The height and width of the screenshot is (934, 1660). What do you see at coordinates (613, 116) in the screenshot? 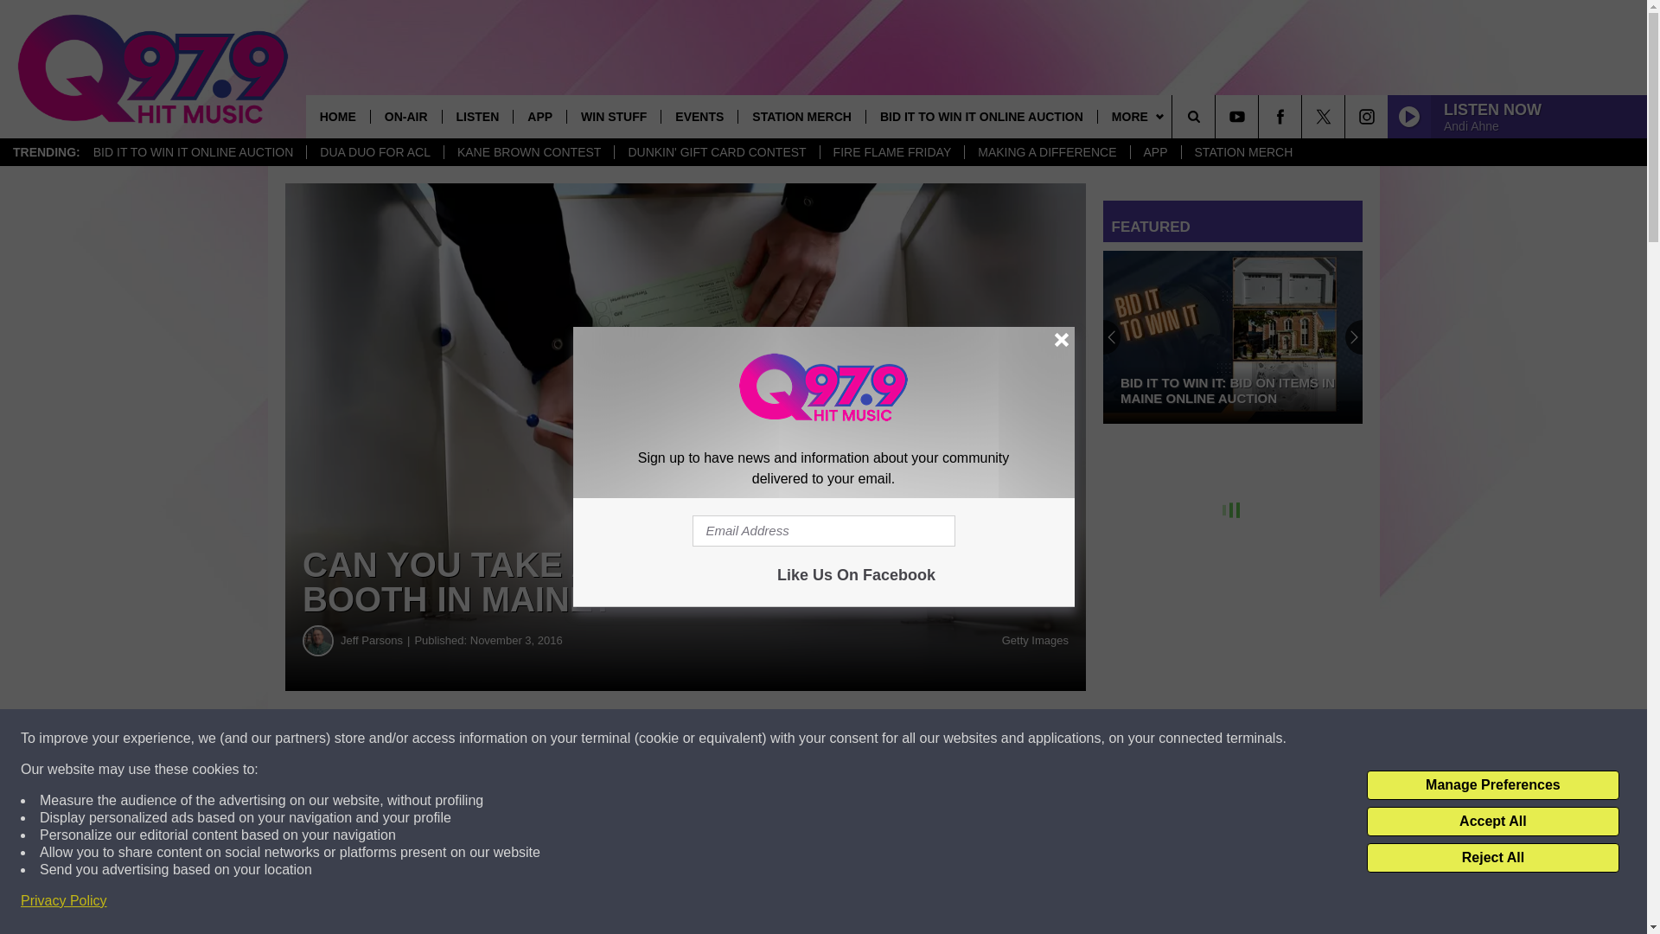
I see `WIN STUFF` at bounding box center [613, 116].